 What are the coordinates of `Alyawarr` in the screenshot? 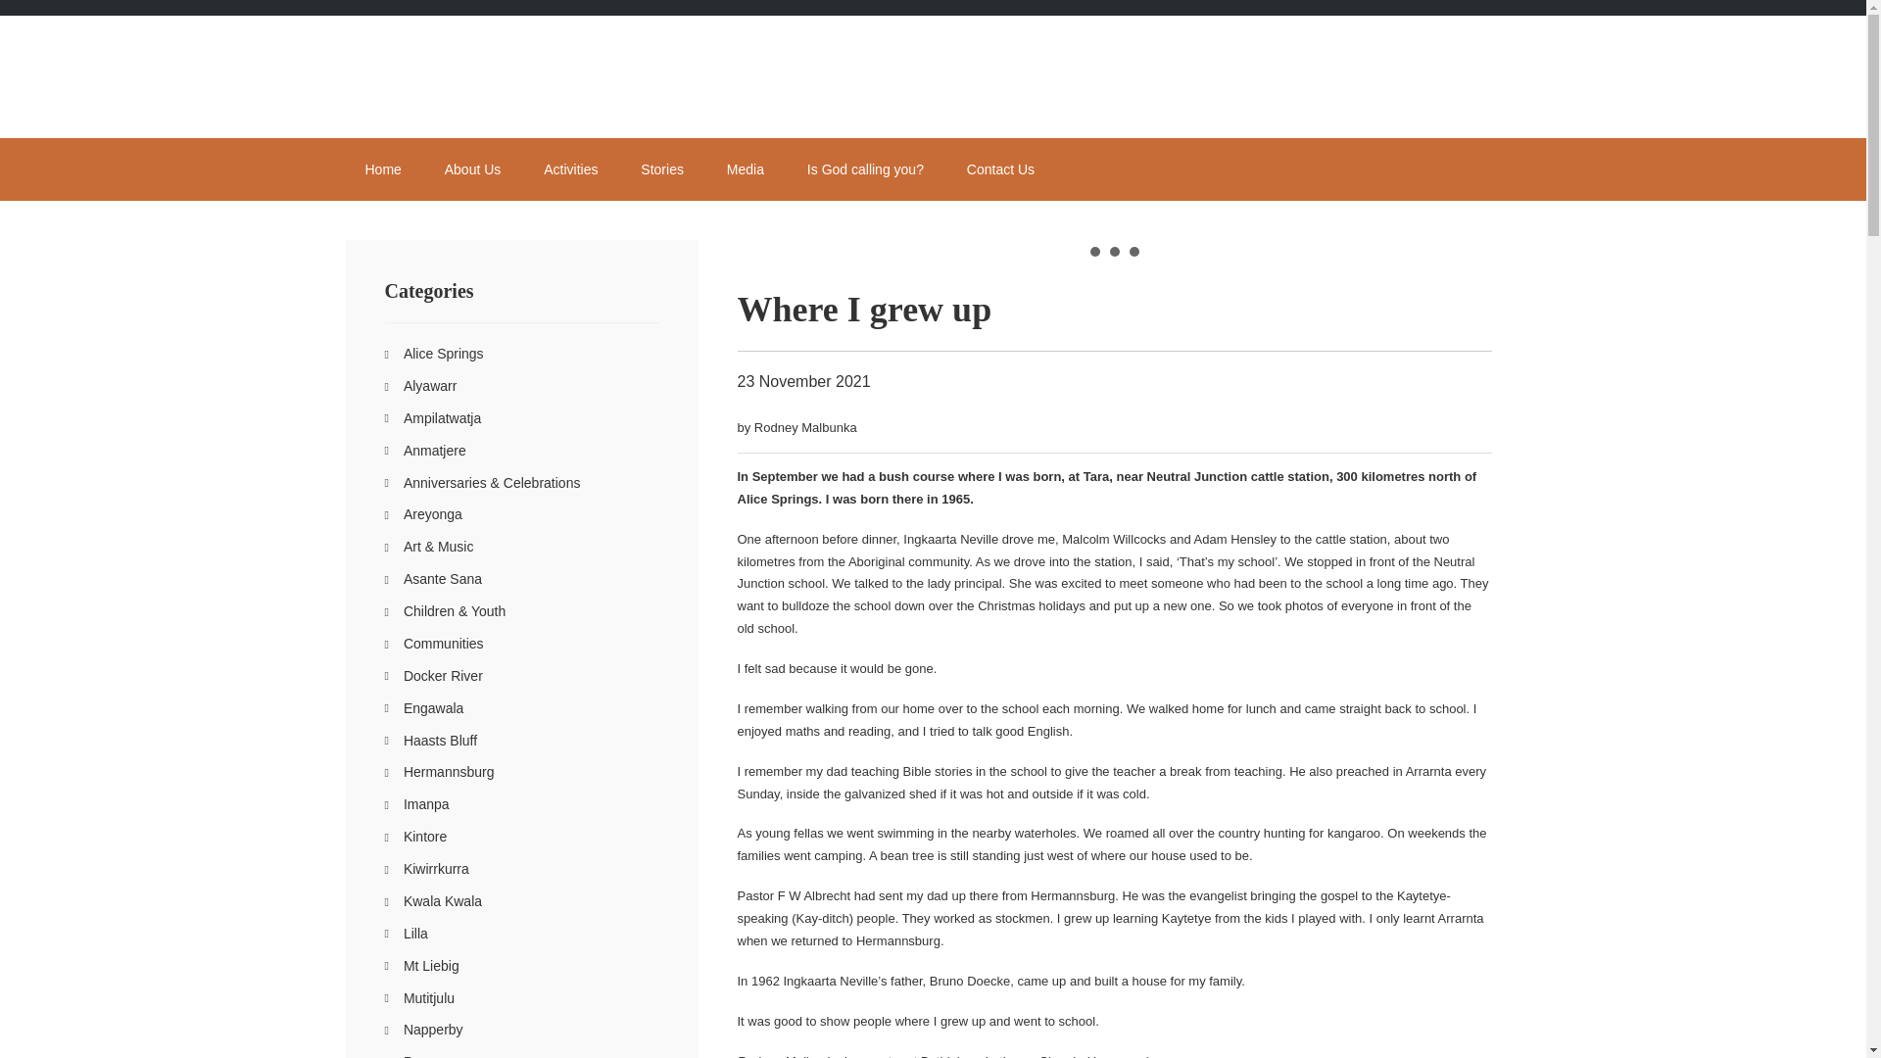 It's located at (430, 385).